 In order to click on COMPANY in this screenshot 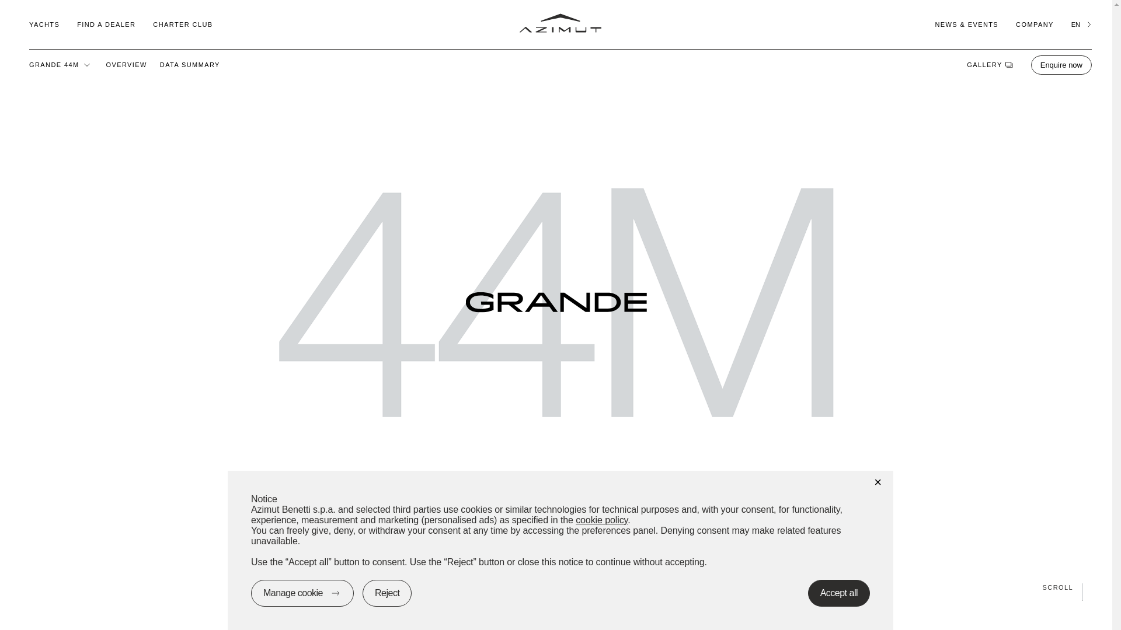, I will do `click(1035, 24)`.